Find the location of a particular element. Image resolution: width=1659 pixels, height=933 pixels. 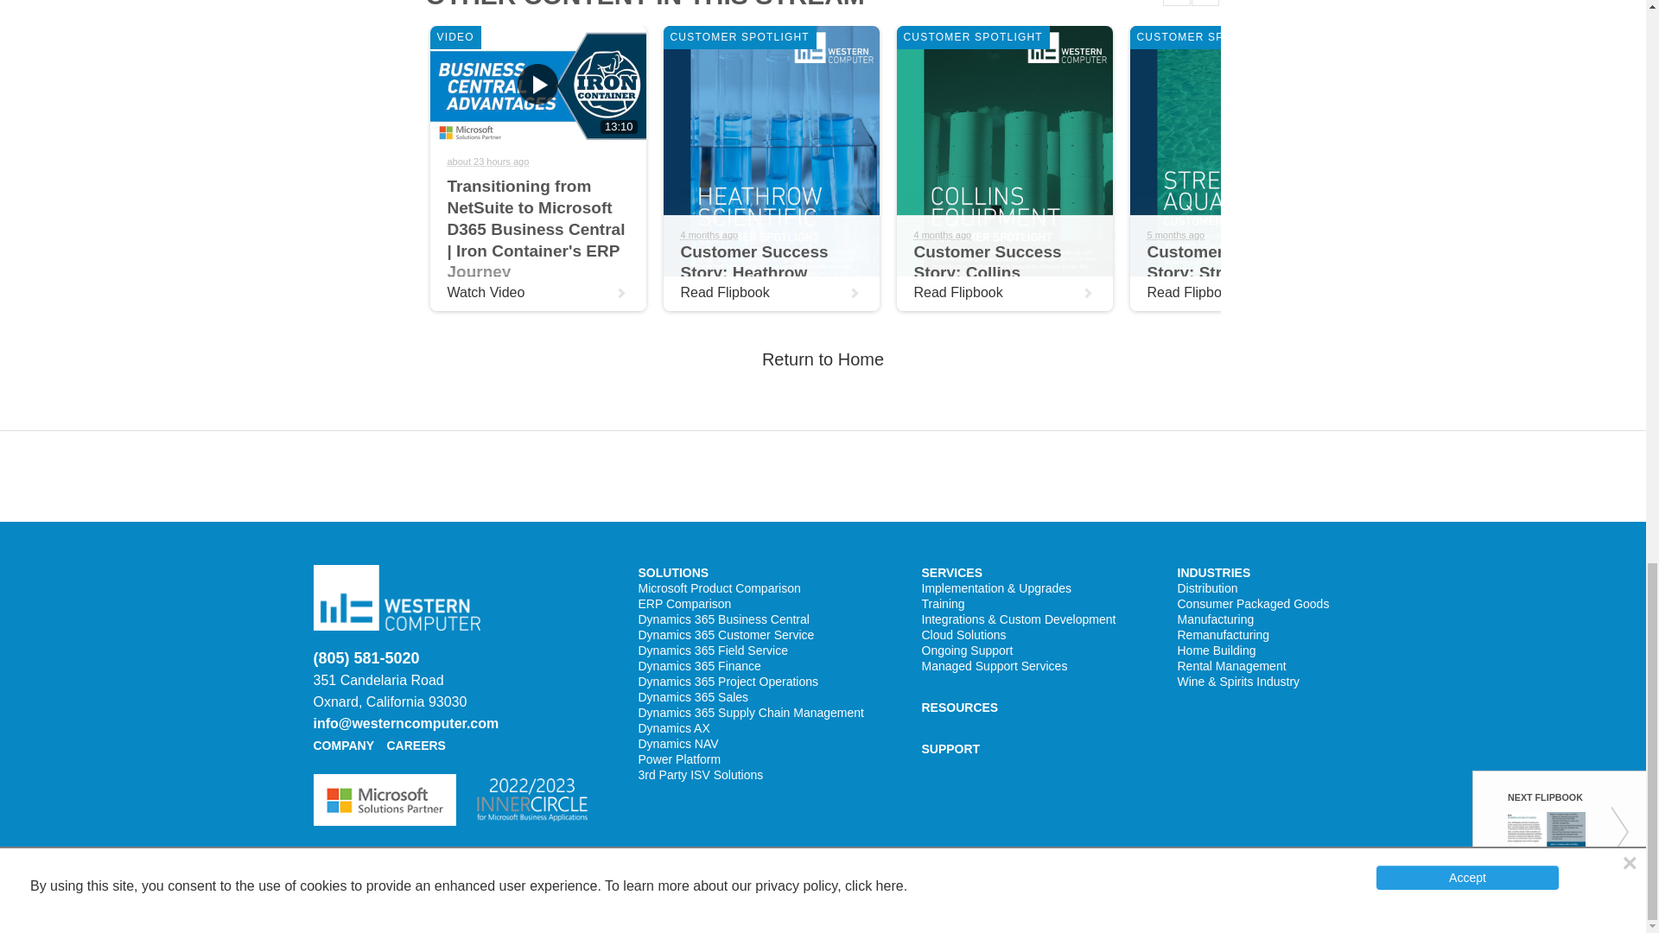

2024-03-25T12:56:16 is located at coordinates (943, 234).